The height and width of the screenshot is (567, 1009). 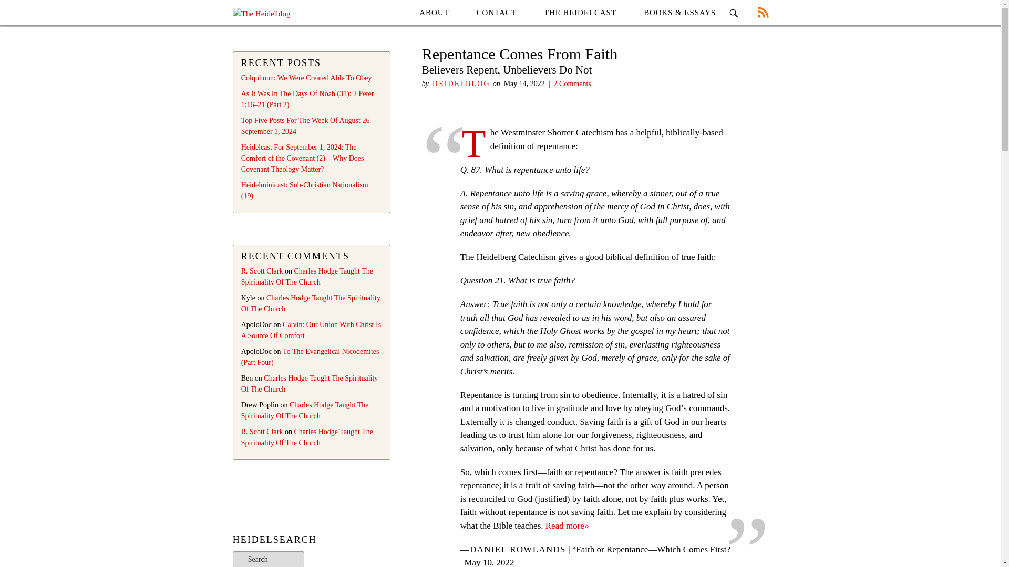 What do you see at coordinates (496, 13) in the screenshot?
I see `CONTACT` at bounding box center [496, 13].